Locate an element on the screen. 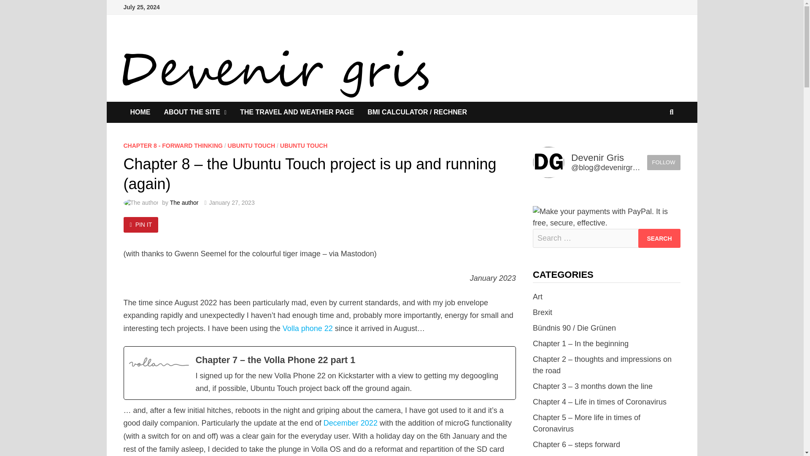 This screenshot has width=810, height=456. Chapter 7 - the Volla Phone 22 part 1 is located at coordinates (319, 372).